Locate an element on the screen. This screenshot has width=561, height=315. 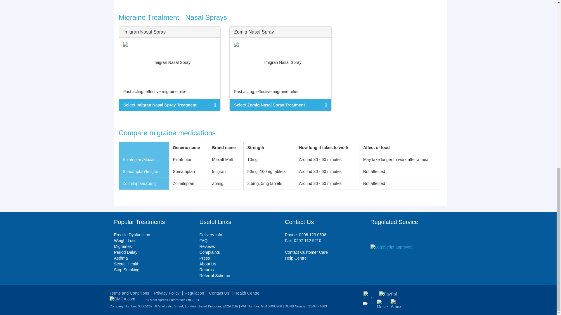
Popular Treatments is located at coordinates (139, 222).